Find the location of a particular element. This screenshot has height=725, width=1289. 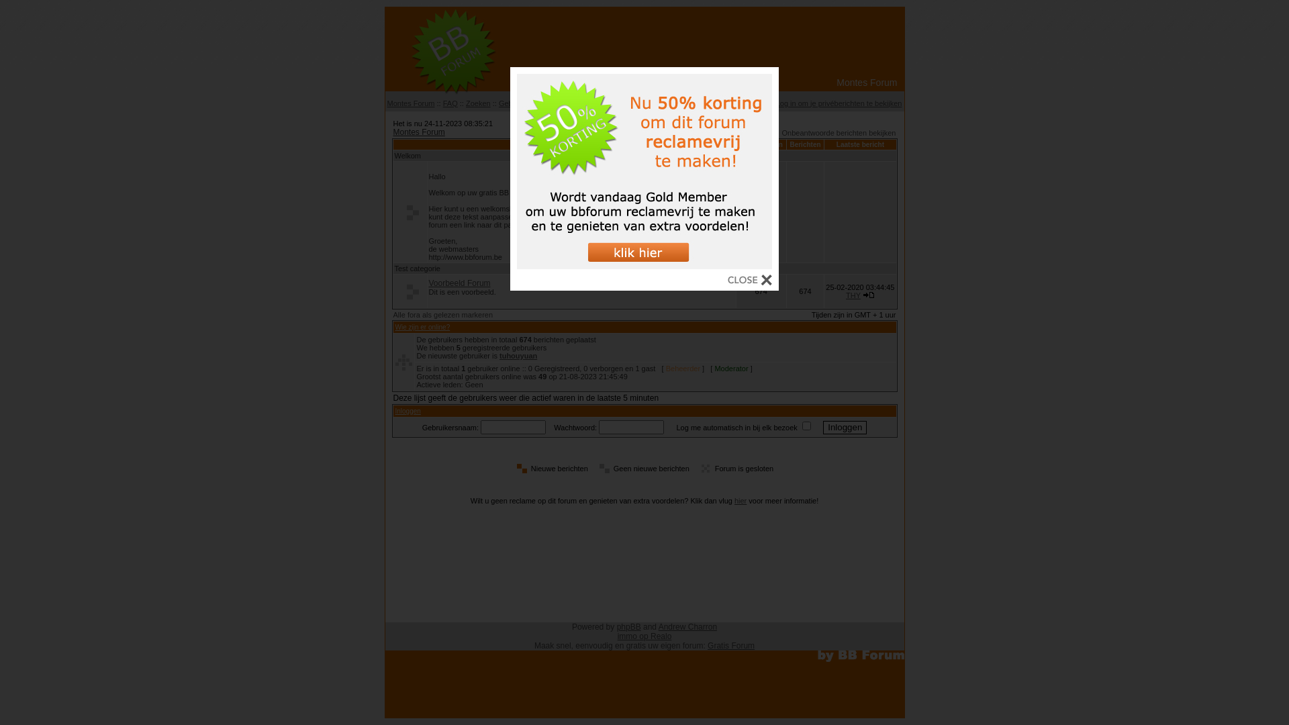

Laatste bericht bekijken is located at coordinates (869, 295).